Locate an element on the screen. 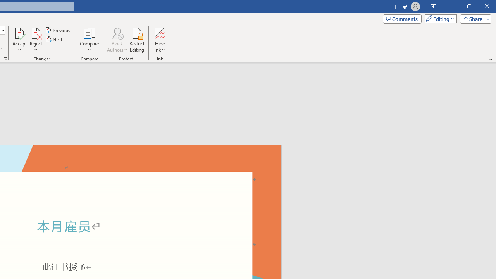 Image resolution: width=496 pixels, height=279 pixels. Compare is located at coordinates (89, 40).